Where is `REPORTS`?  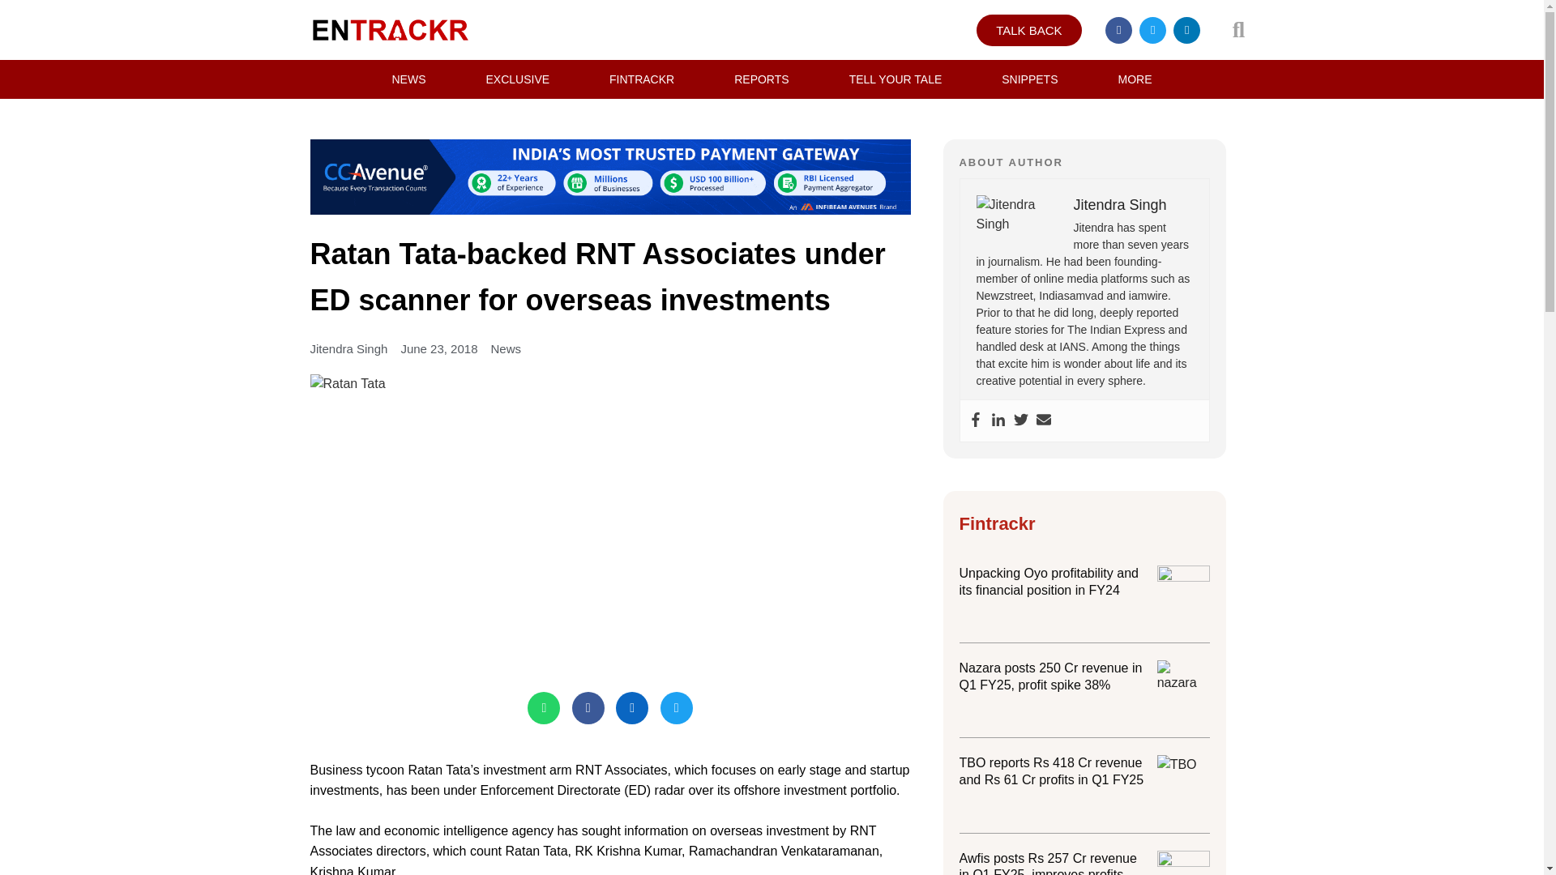
REPORTS is located at coordinates (761, 79).